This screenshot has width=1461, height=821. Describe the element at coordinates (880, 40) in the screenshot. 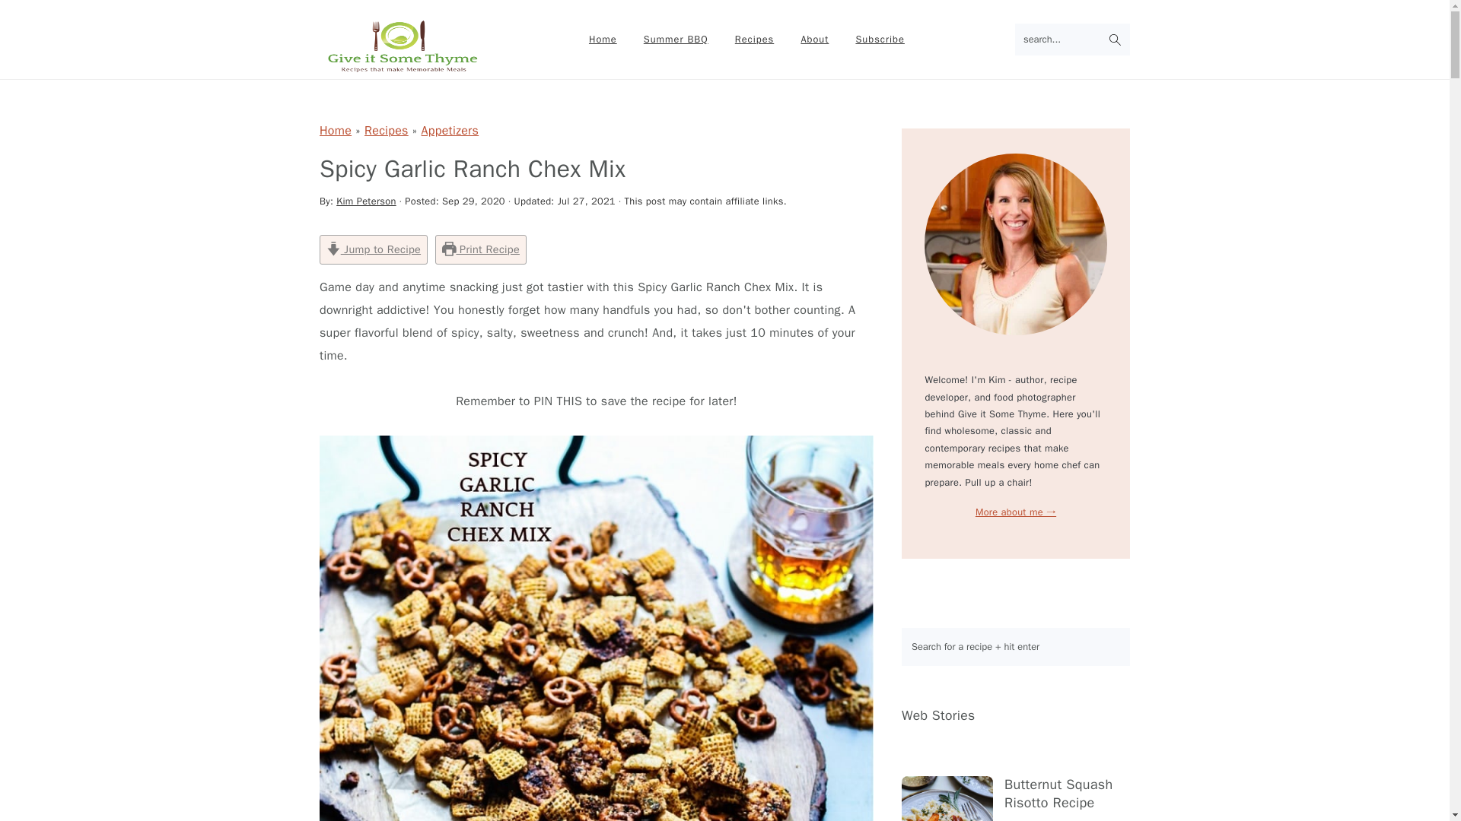

I see `Subscribe` at that location.